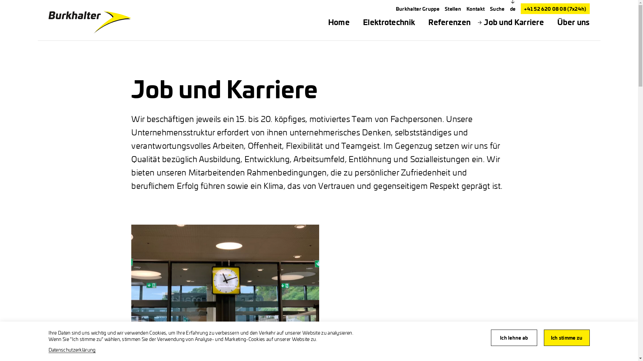  What do you see at coordinates (567, 338) in the screenshot?
I see `Ich stimme zu` at bounding box center [567, 338].